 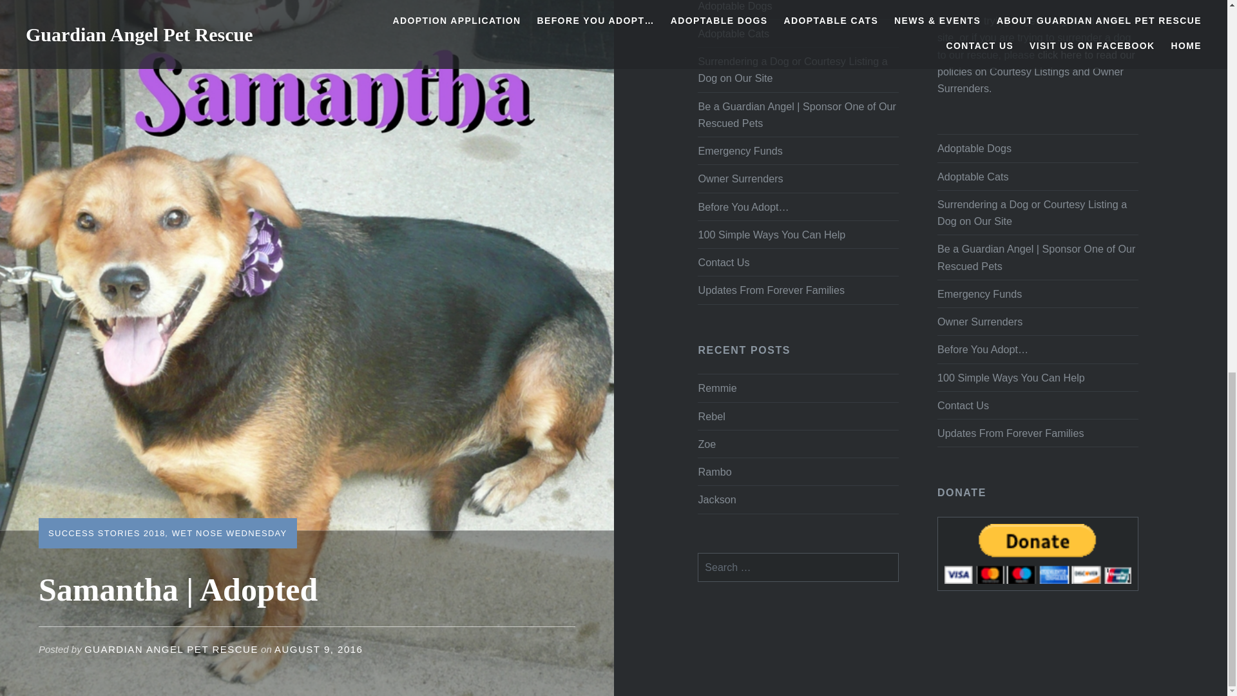 I want to click on Updates From Forever Families, so click(x=798, y=289).